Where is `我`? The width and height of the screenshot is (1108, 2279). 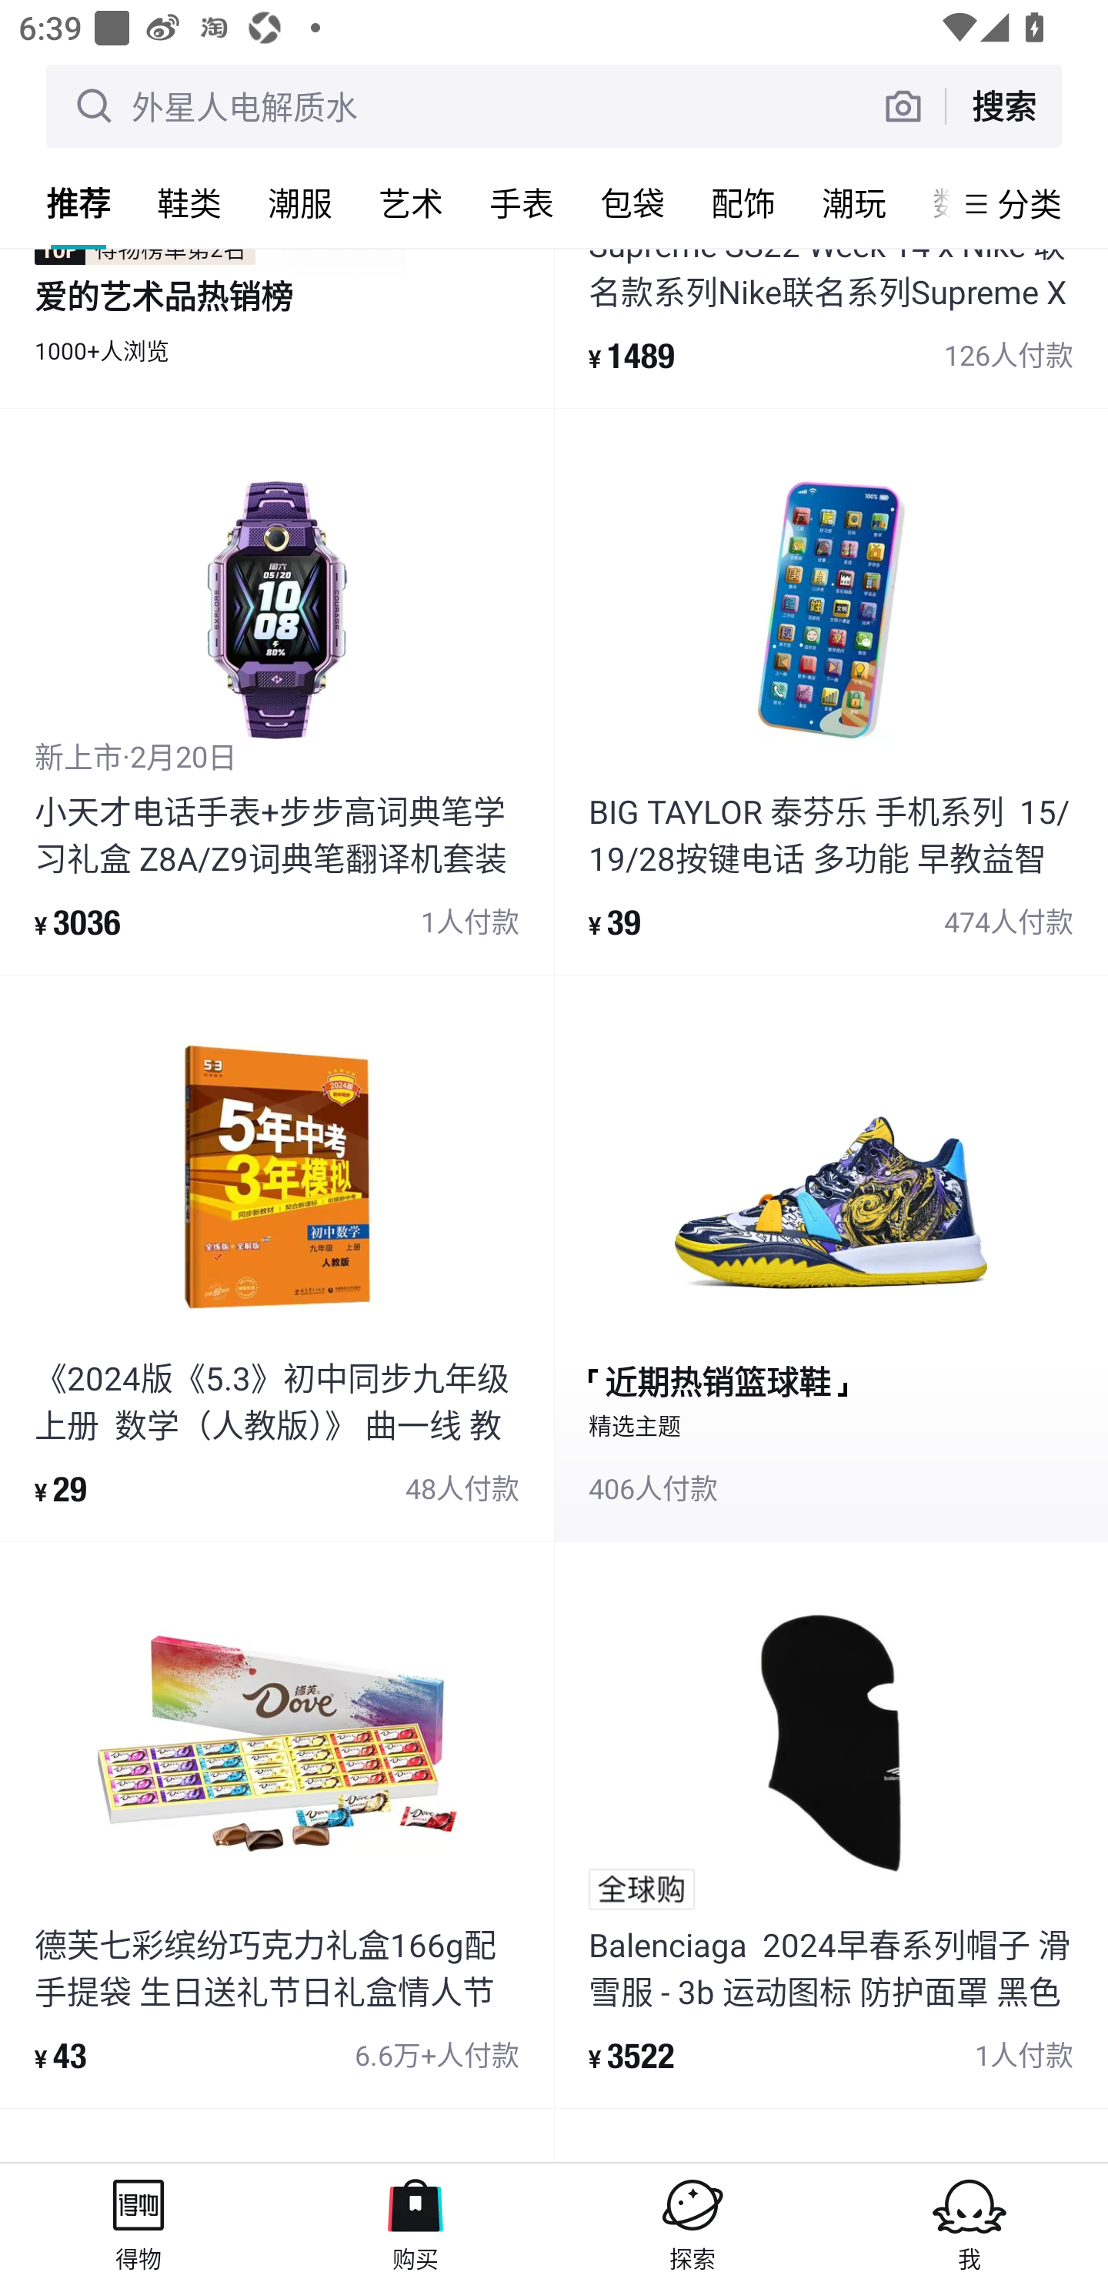
我 is located at coordinates (969, 2220).